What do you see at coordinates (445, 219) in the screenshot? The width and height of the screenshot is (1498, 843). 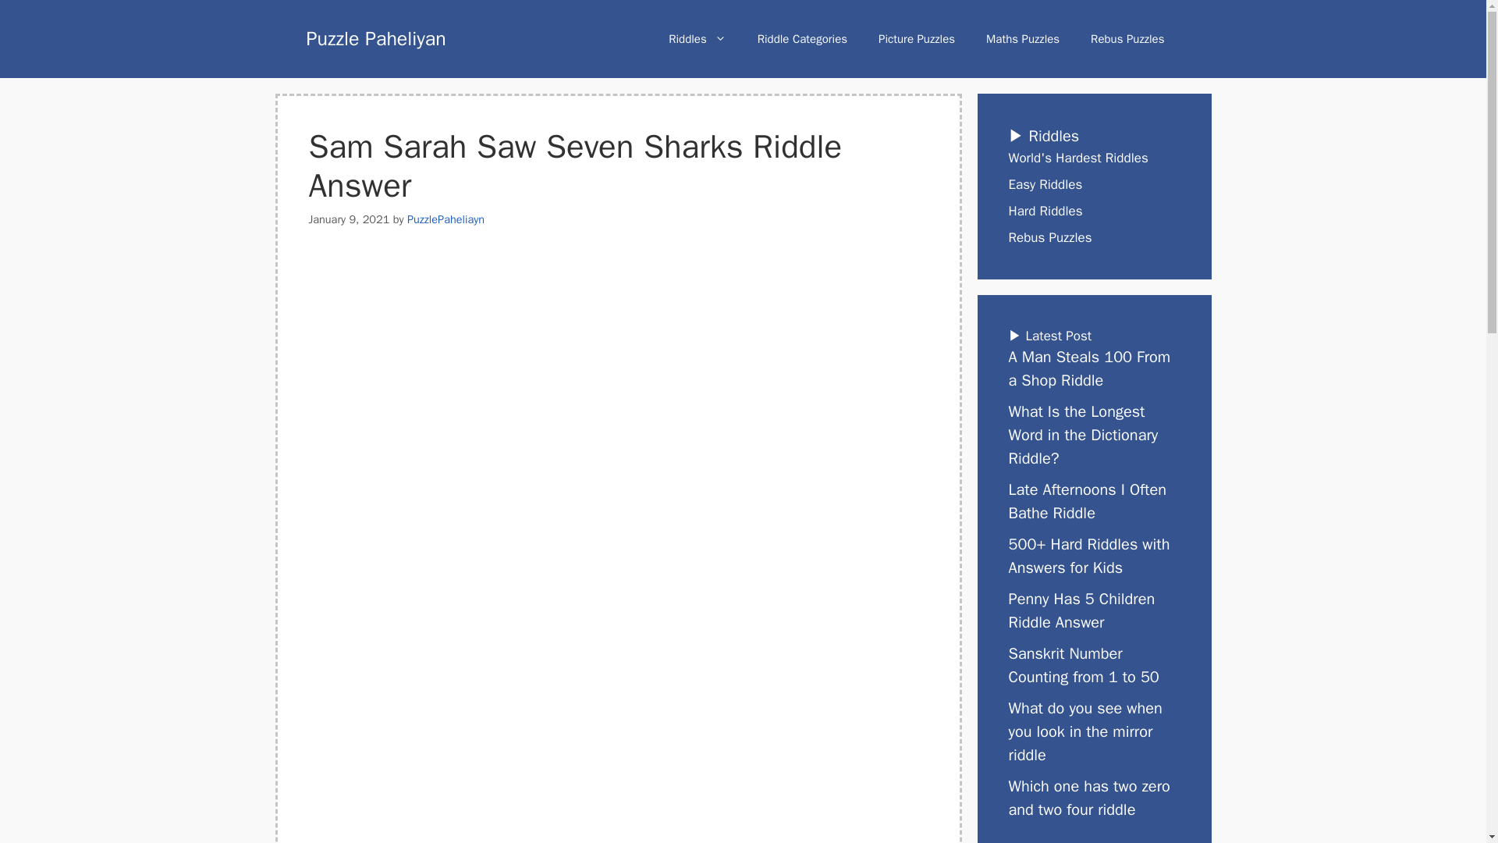 I see `PuzzlePaheliayn` at bounding box center [445, 219].